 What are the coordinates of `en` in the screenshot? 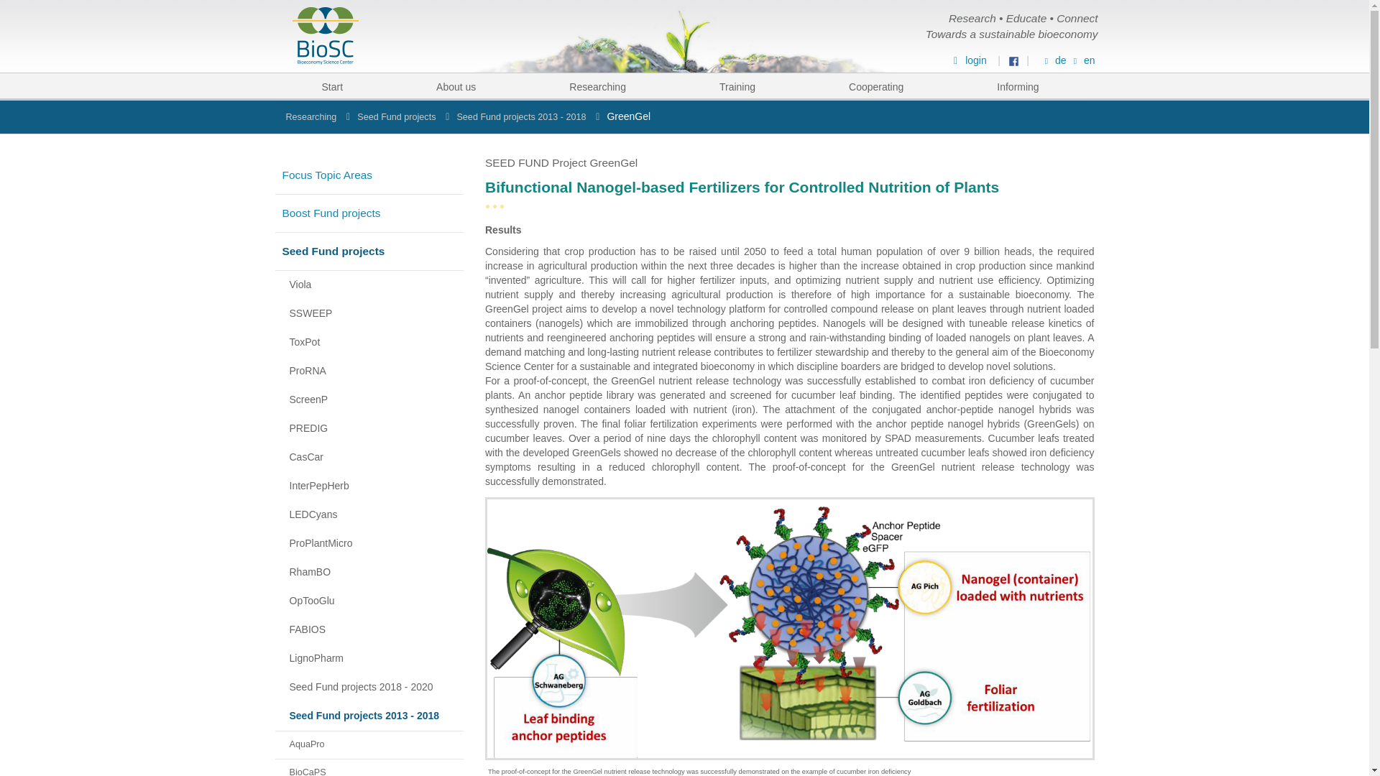 It's located at (1082, 60).